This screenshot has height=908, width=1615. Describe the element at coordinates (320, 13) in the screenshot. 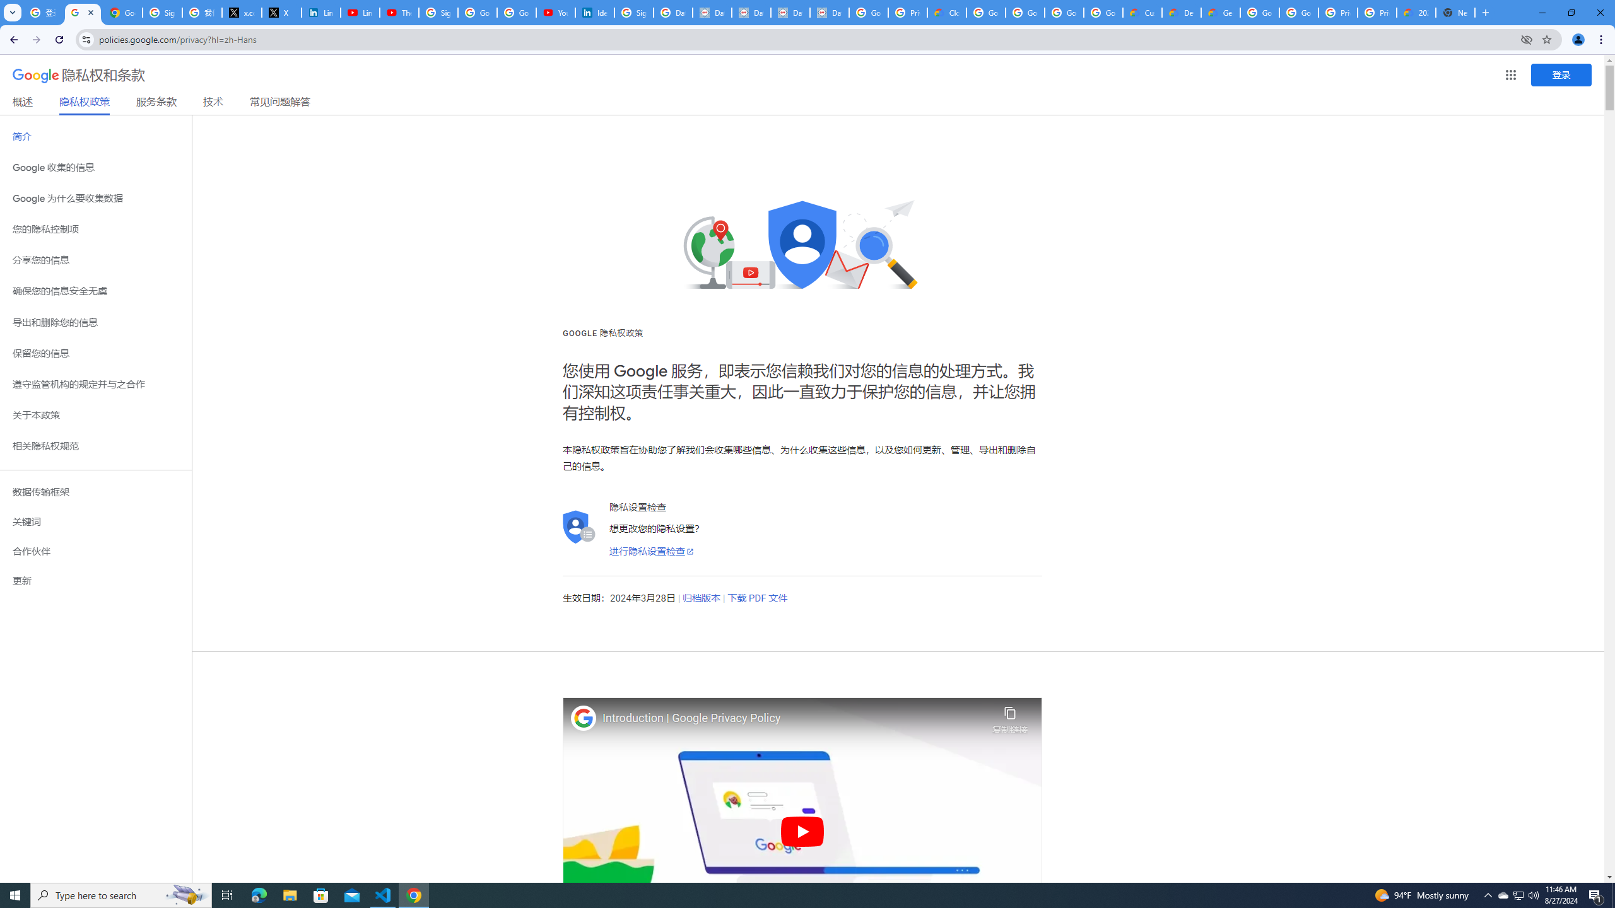

I see `LinkedIn Privacy Policy` at that location.